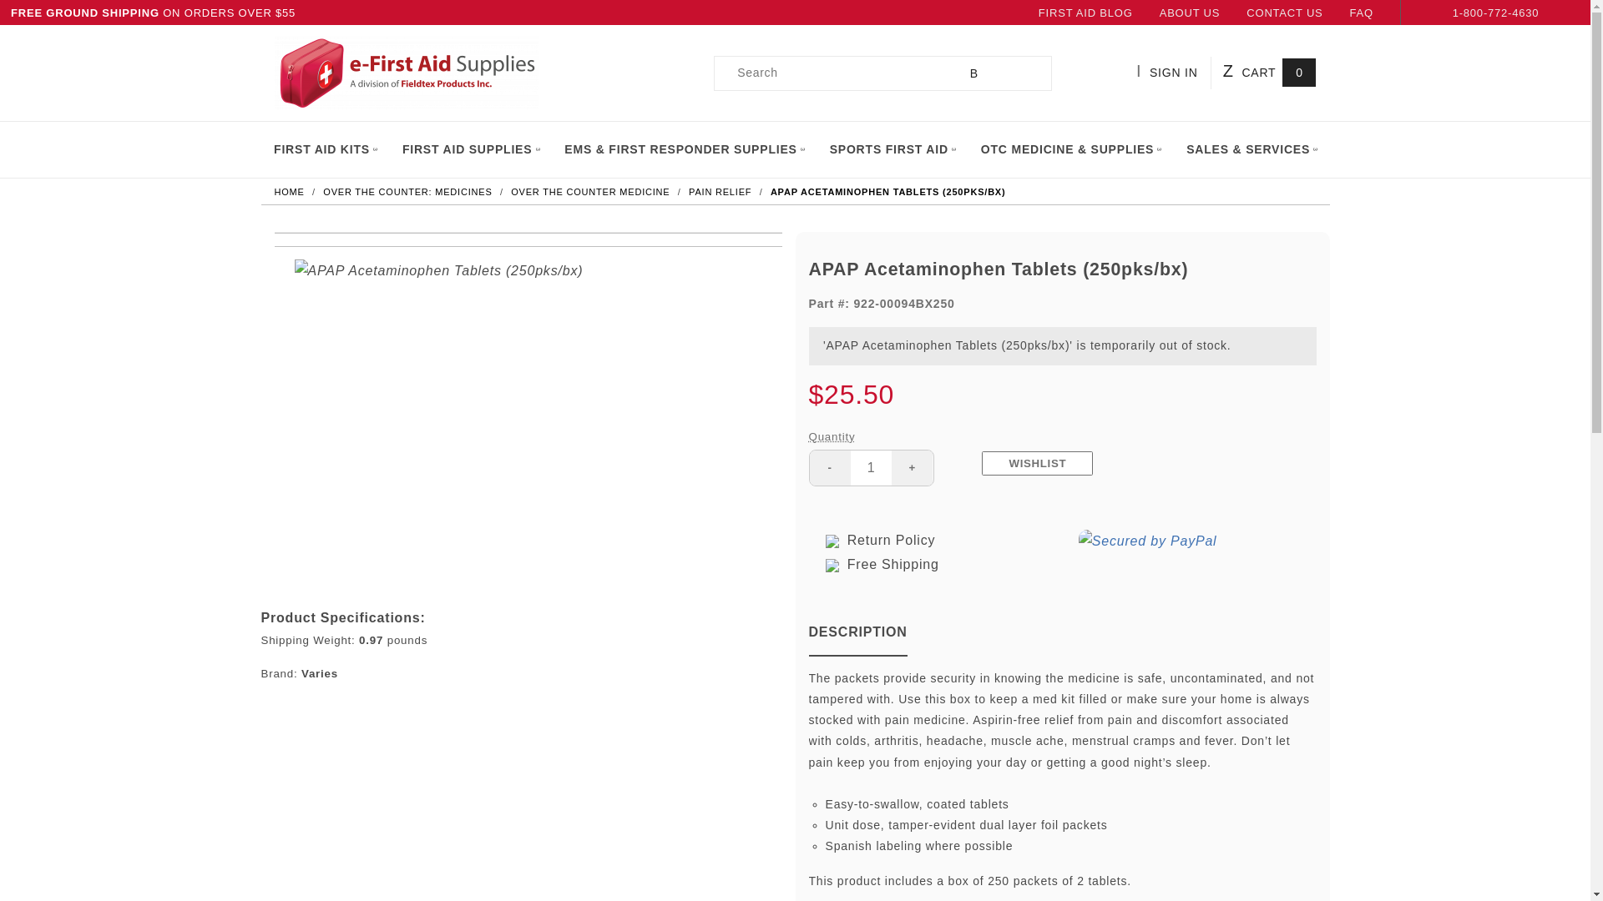 The image size is (1603, 901). I want to click on Over the Counter: Medicines, so click(409, 192).